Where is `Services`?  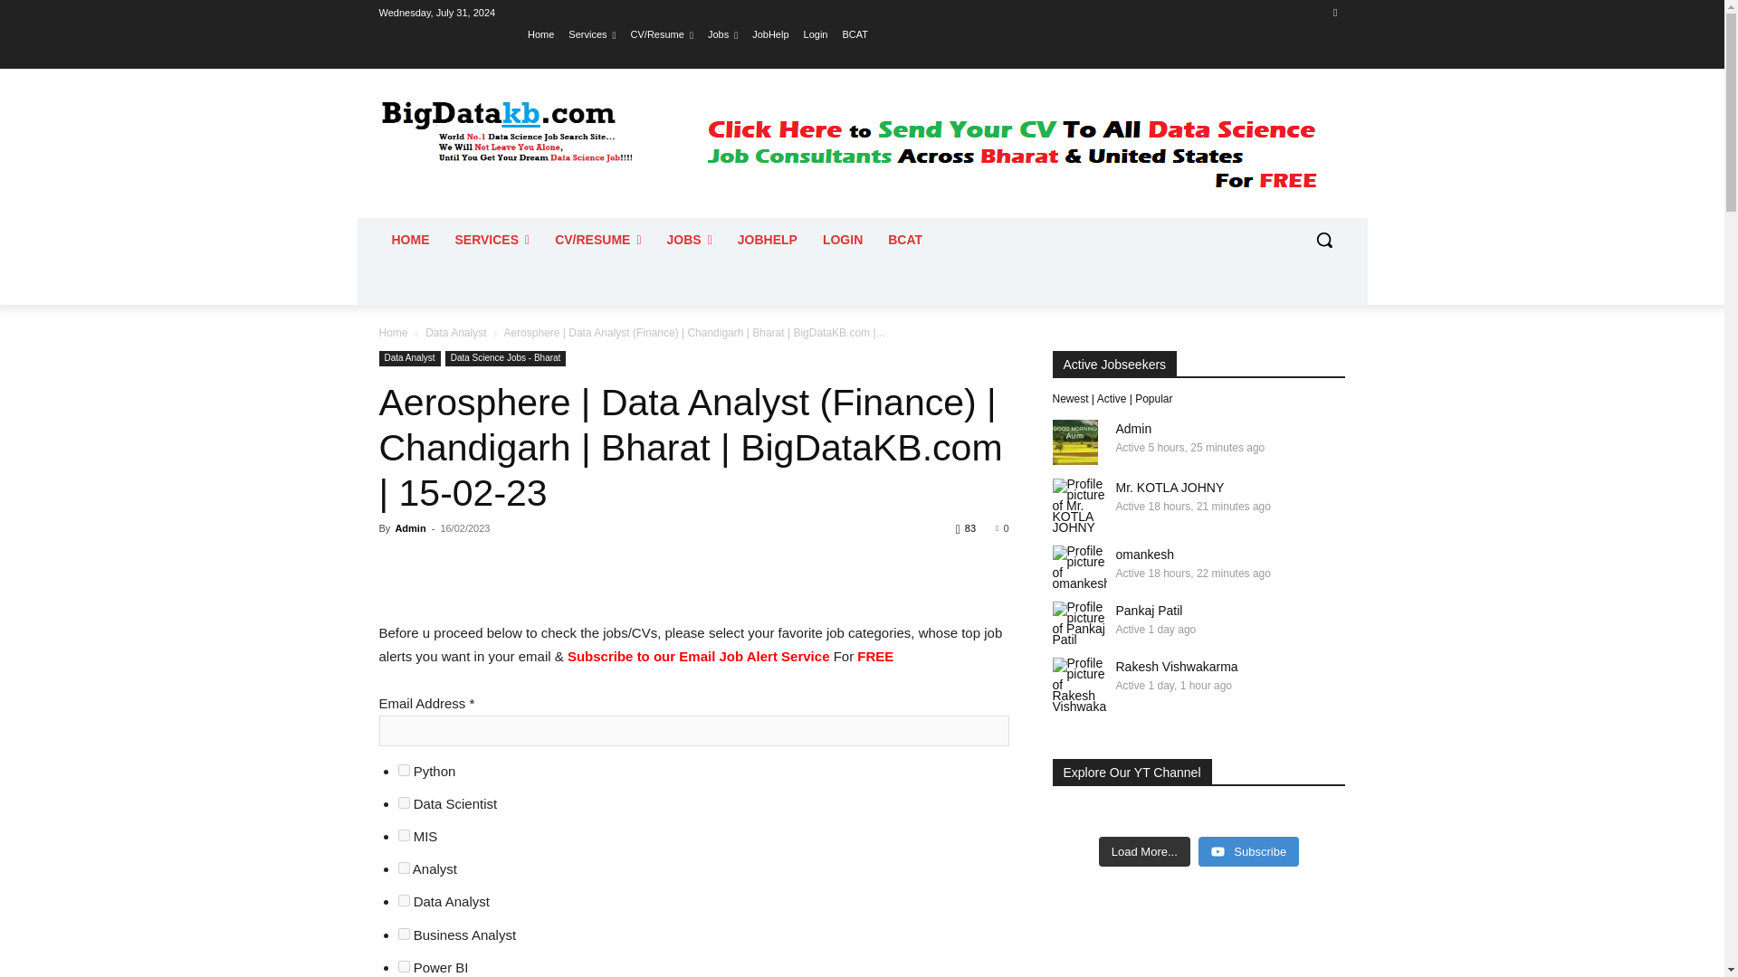
Services is located at coordinates (591, 33).